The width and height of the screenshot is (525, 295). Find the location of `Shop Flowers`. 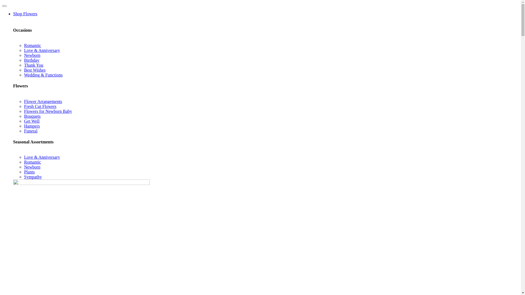

Shop Flowers is located at coordinates (25, 14).